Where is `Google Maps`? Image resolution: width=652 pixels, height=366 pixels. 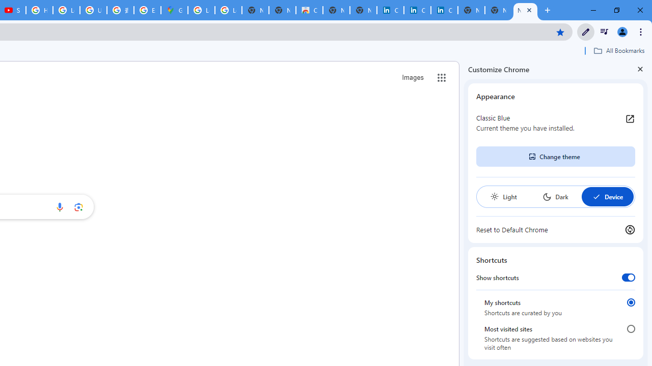
Google Maps is located at coordinates (174, 10).